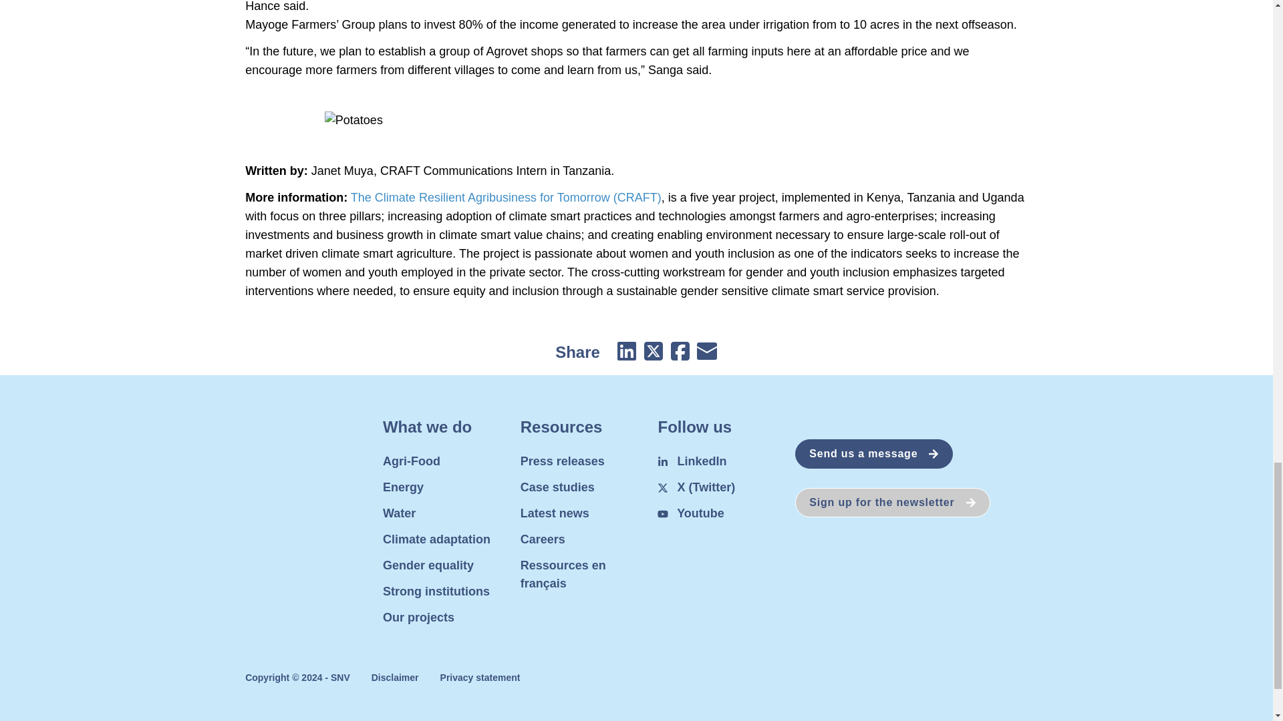 The height and width of the screenshot is (721, 1283). What do you see at coordinates (563, 461) in the screenshot?
I see `Press releases` at bounding box center [563, 461].